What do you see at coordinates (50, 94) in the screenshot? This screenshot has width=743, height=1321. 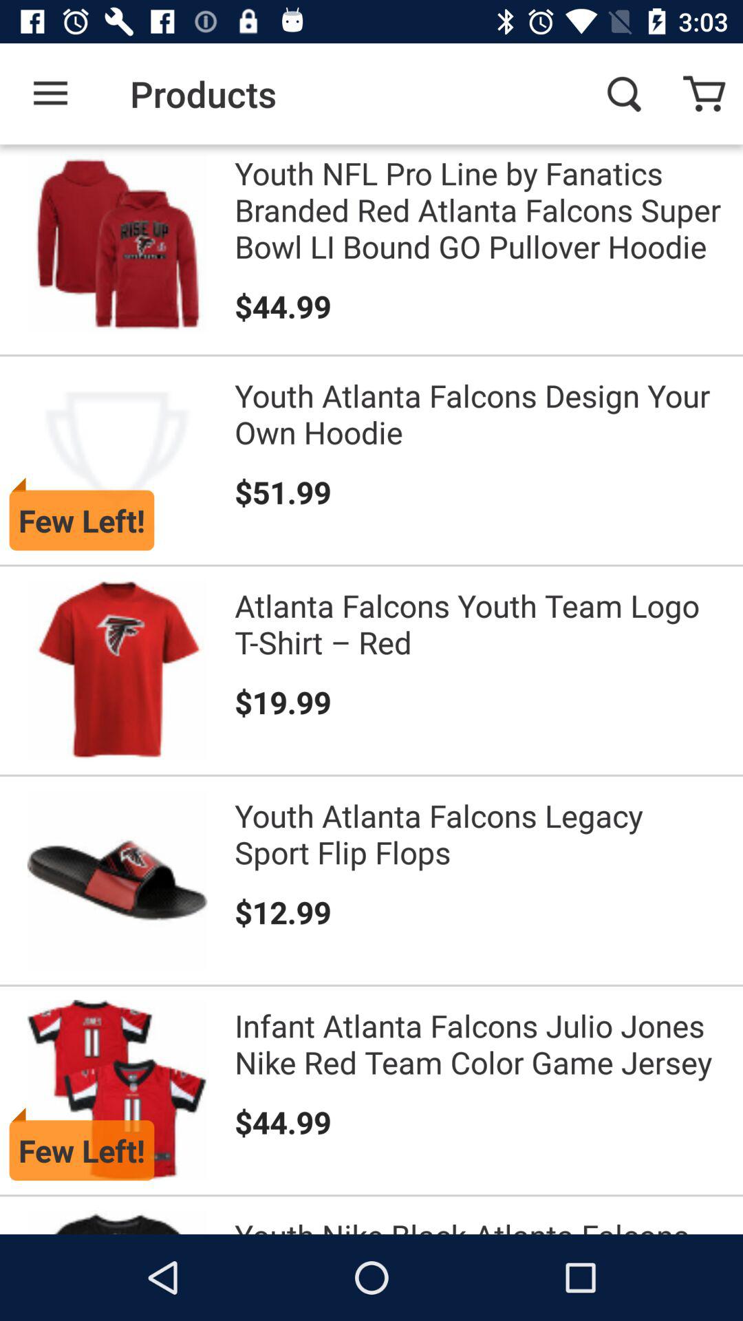 I see `tap item to the left of the products item` at bounding box center [50, 94].